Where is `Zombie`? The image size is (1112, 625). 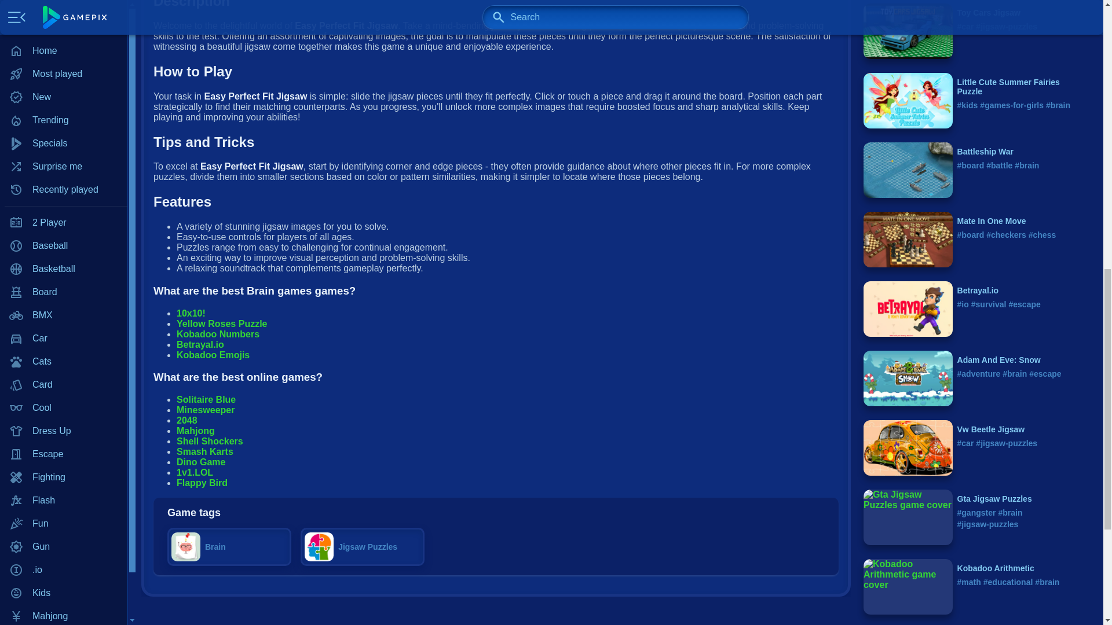
Zombie is located at coordinates (64, 292).